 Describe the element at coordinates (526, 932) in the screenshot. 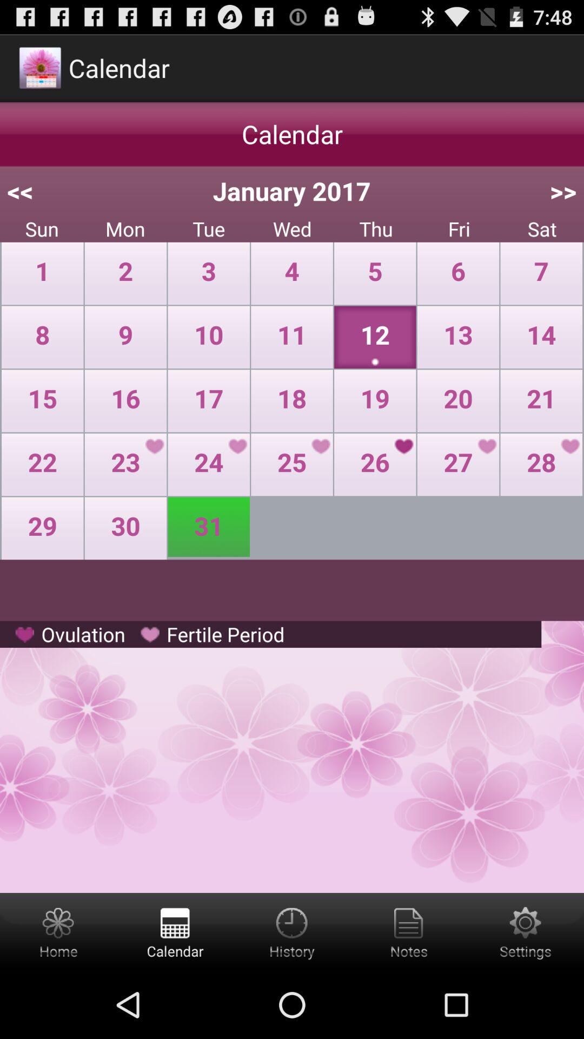

I see `settings option` at that location.